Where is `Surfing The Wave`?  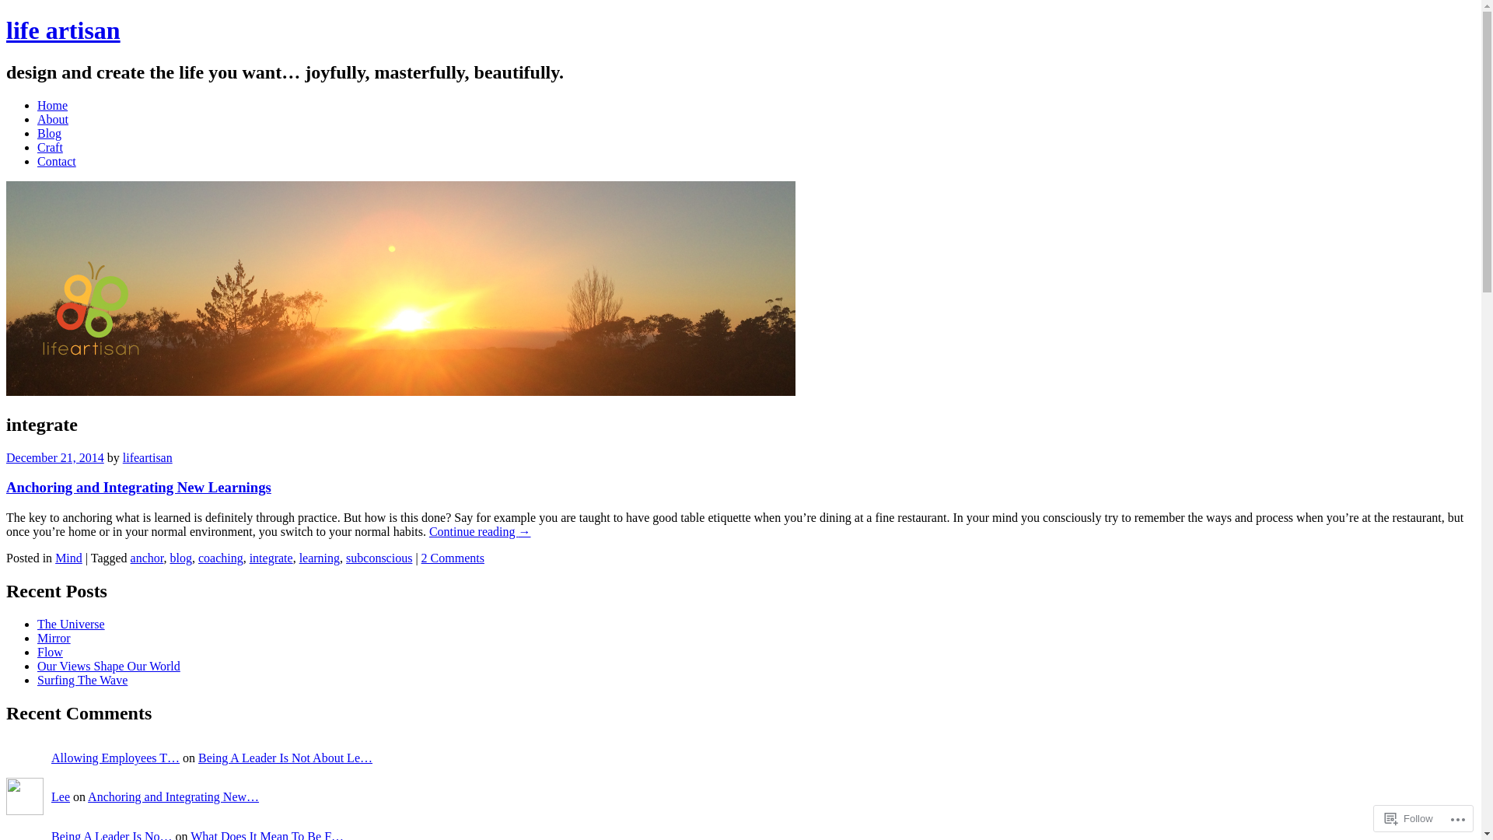
Surfing The Wave is located at coordinates (82, 680).